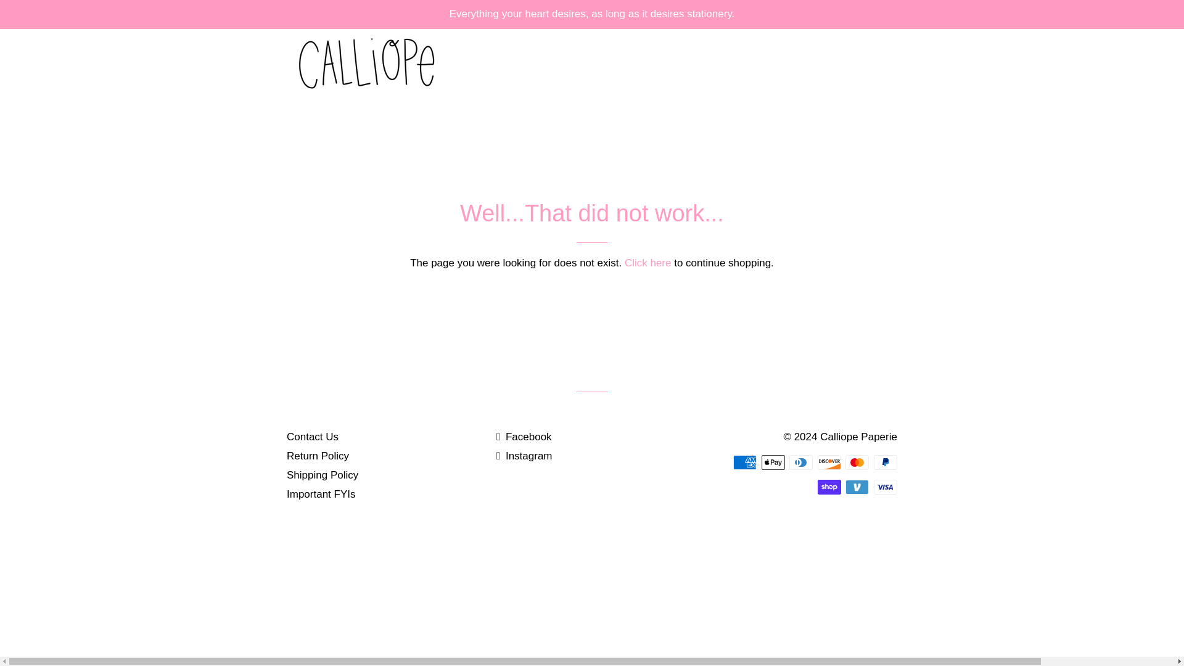 The width and height of the screenshot is (1184, 666). I want to click on Mastercard, so click(857, 462).